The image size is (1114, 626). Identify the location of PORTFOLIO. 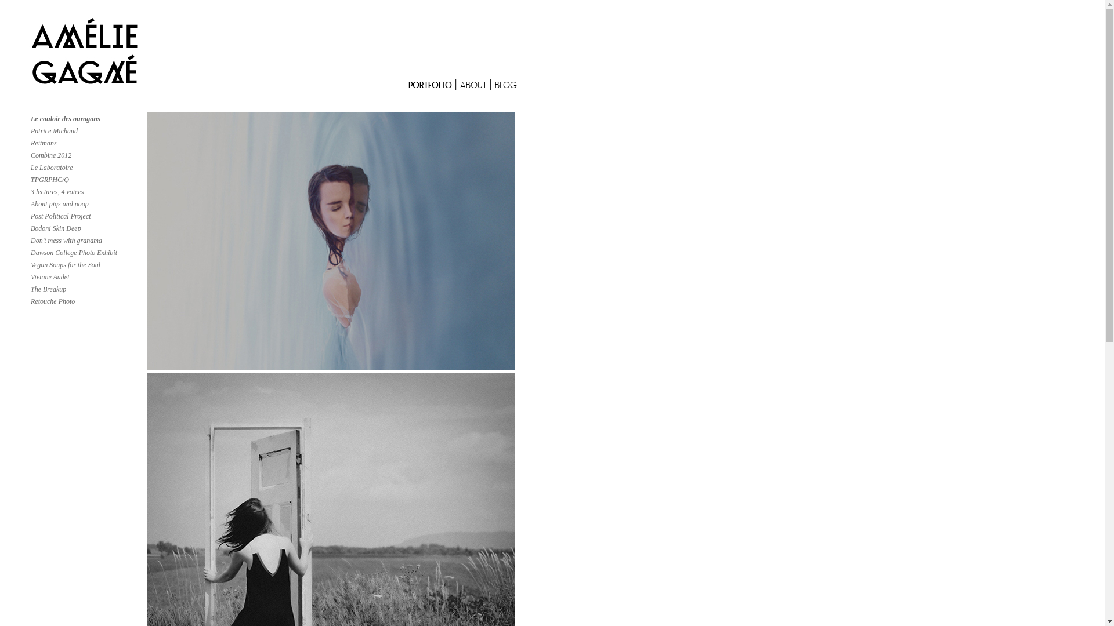
(432, 86).